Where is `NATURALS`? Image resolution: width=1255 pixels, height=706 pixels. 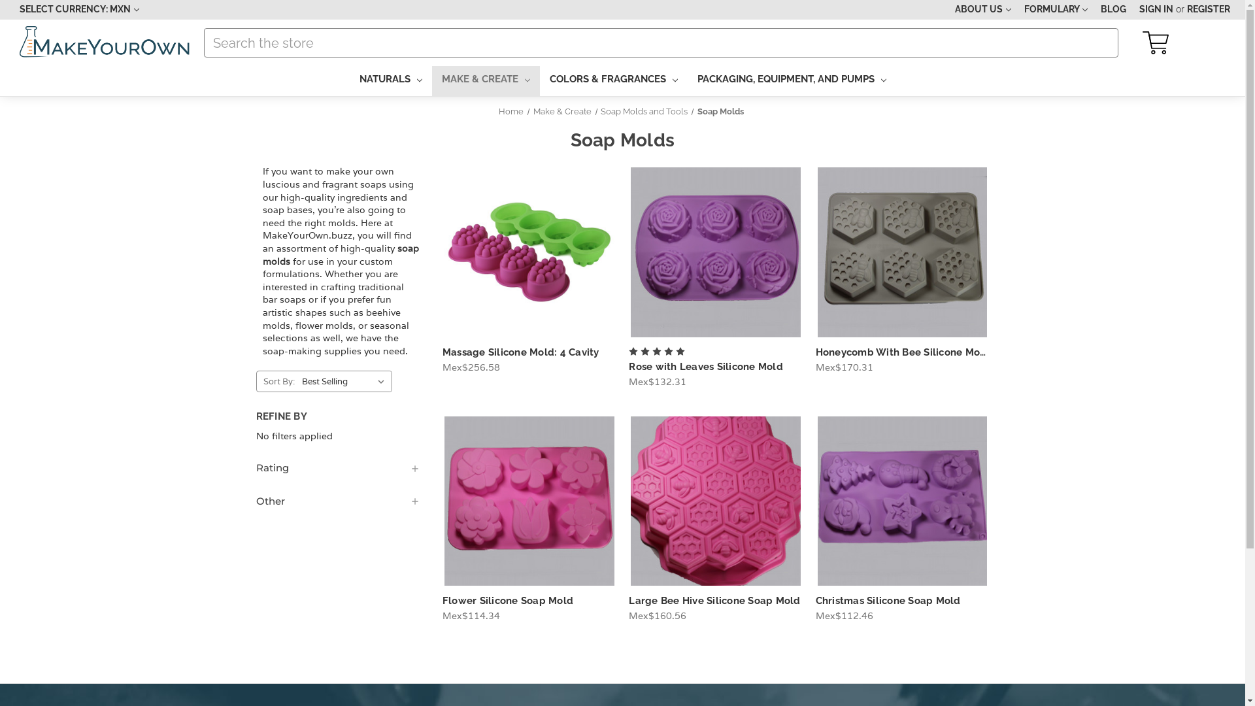
NATURALS is located at coordinates (390, 81).